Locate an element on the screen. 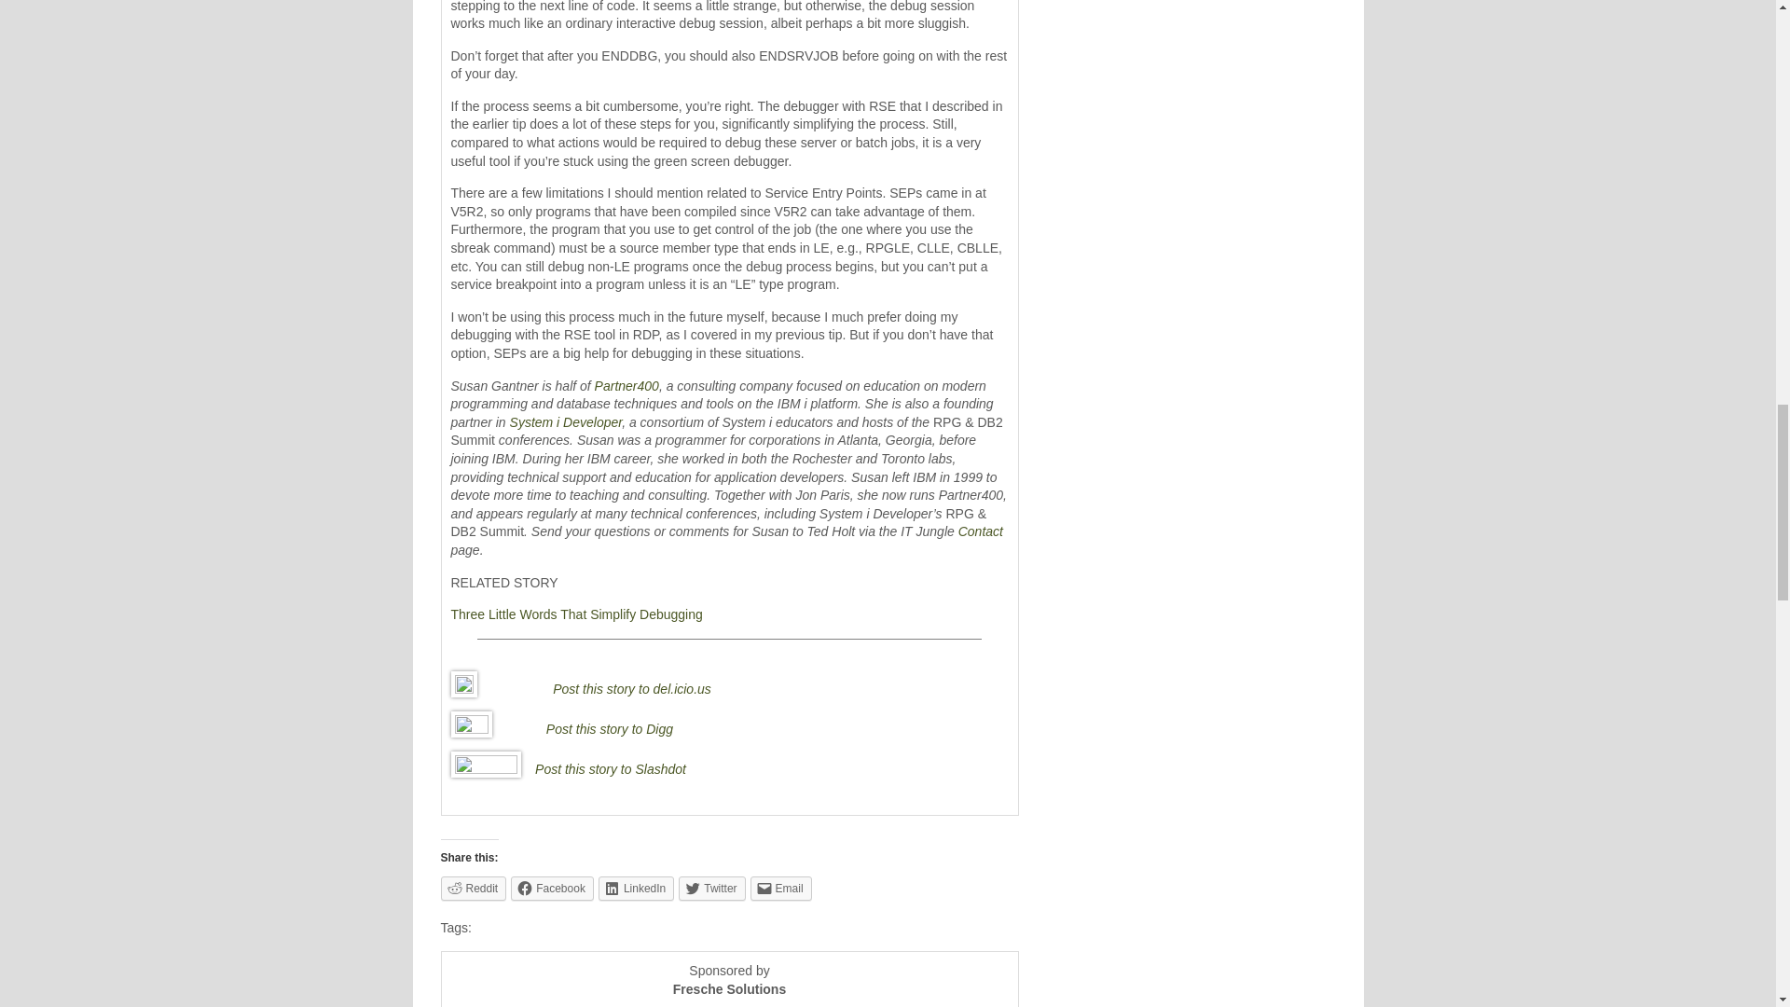  LinkedIn is located at coordinates (636, 888).